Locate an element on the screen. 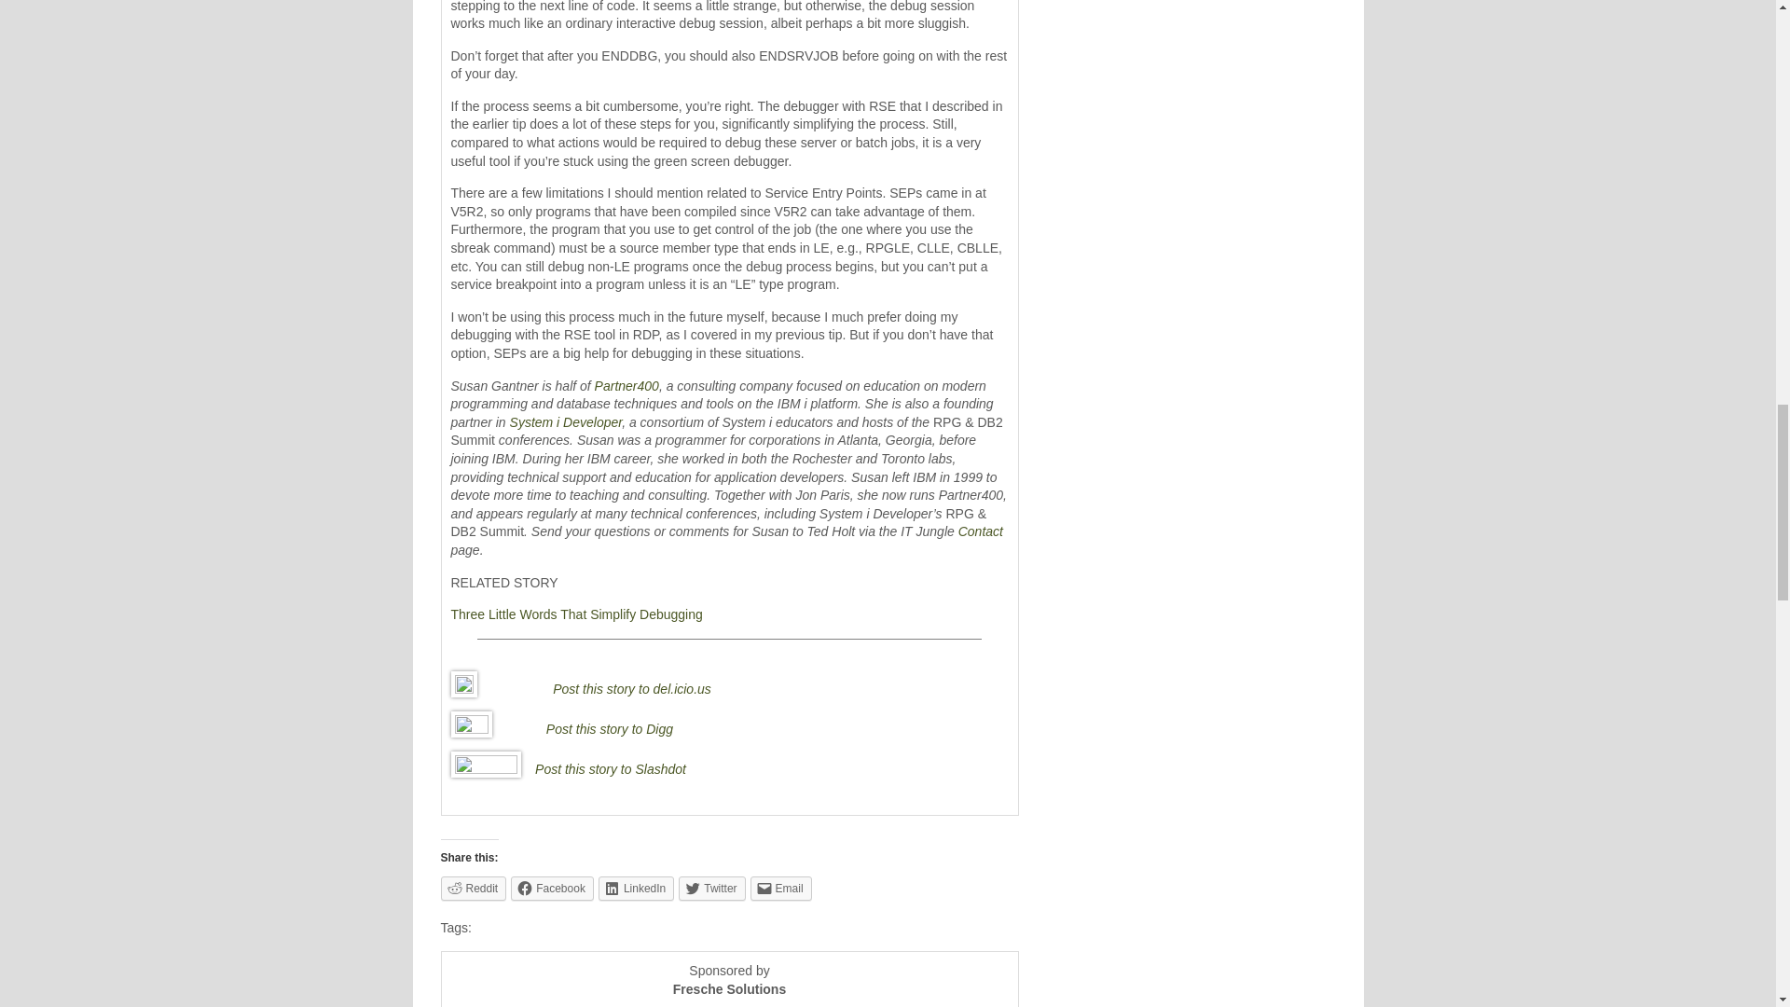  LinkedIn is located at coordinates (636, 888).